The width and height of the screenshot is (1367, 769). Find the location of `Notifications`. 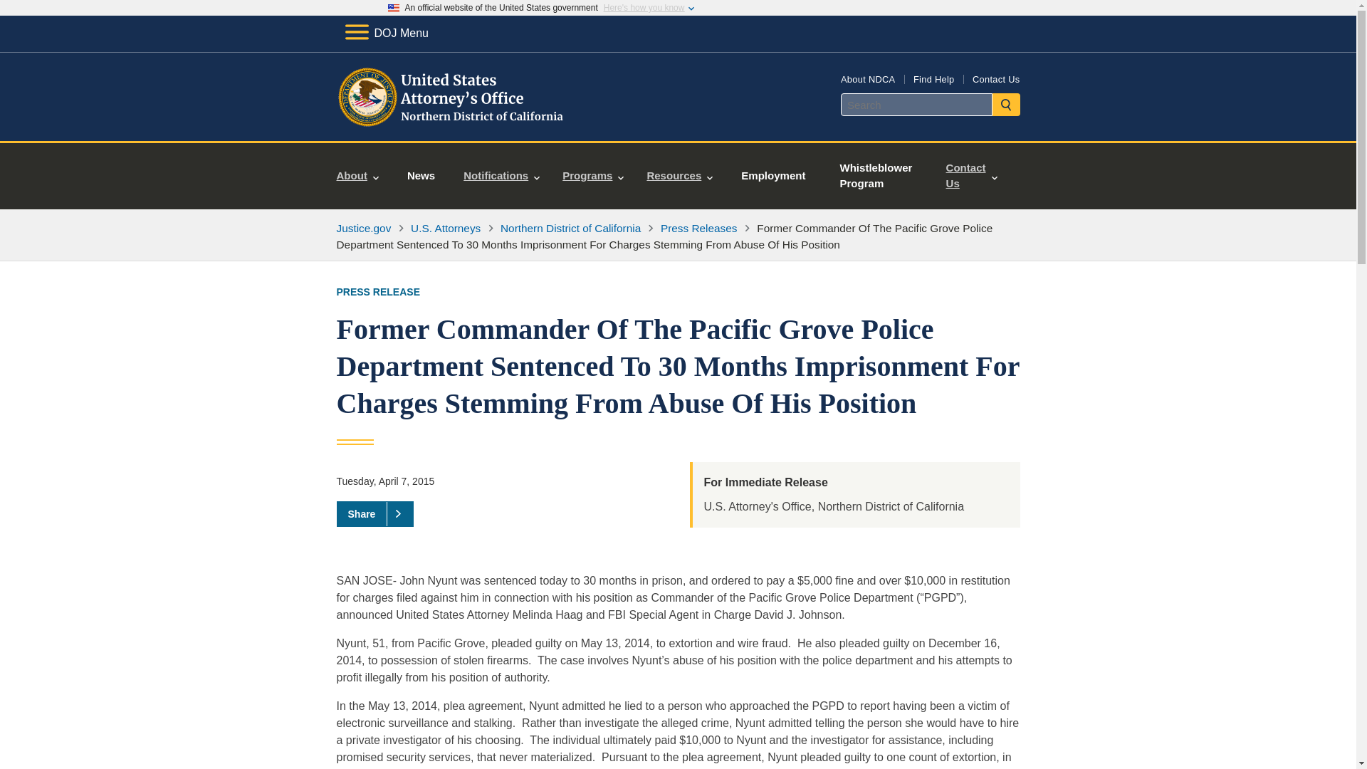

Notifications is located at coordinates (501, 175).